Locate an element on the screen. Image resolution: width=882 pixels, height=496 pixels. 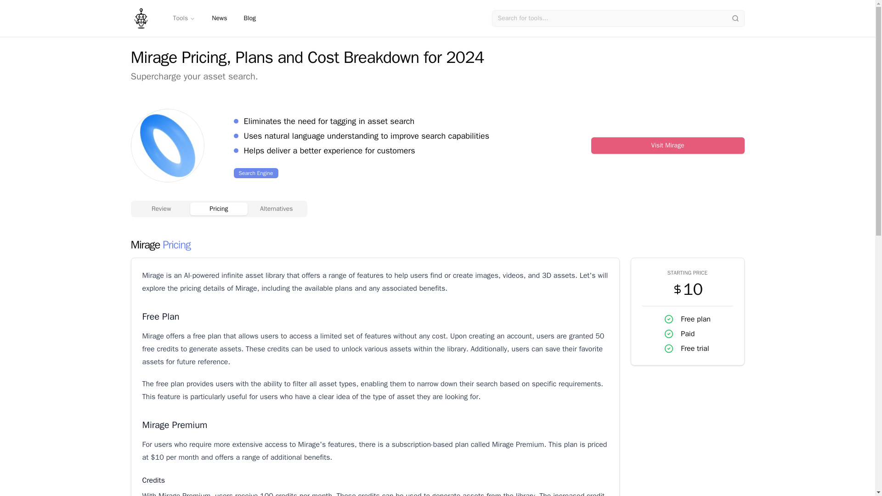
Review is located at coordinates (161, 209).